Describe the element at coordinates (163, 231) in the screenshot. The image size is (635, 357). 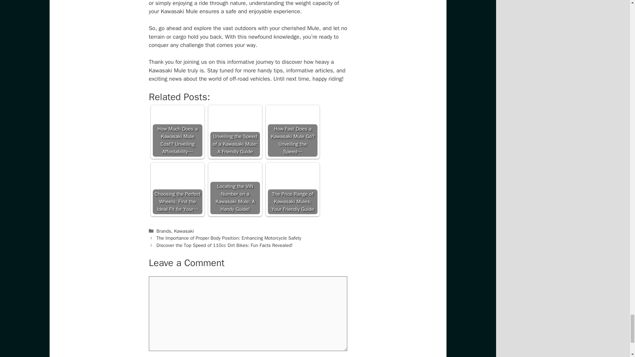
I see `Brands` at that location.